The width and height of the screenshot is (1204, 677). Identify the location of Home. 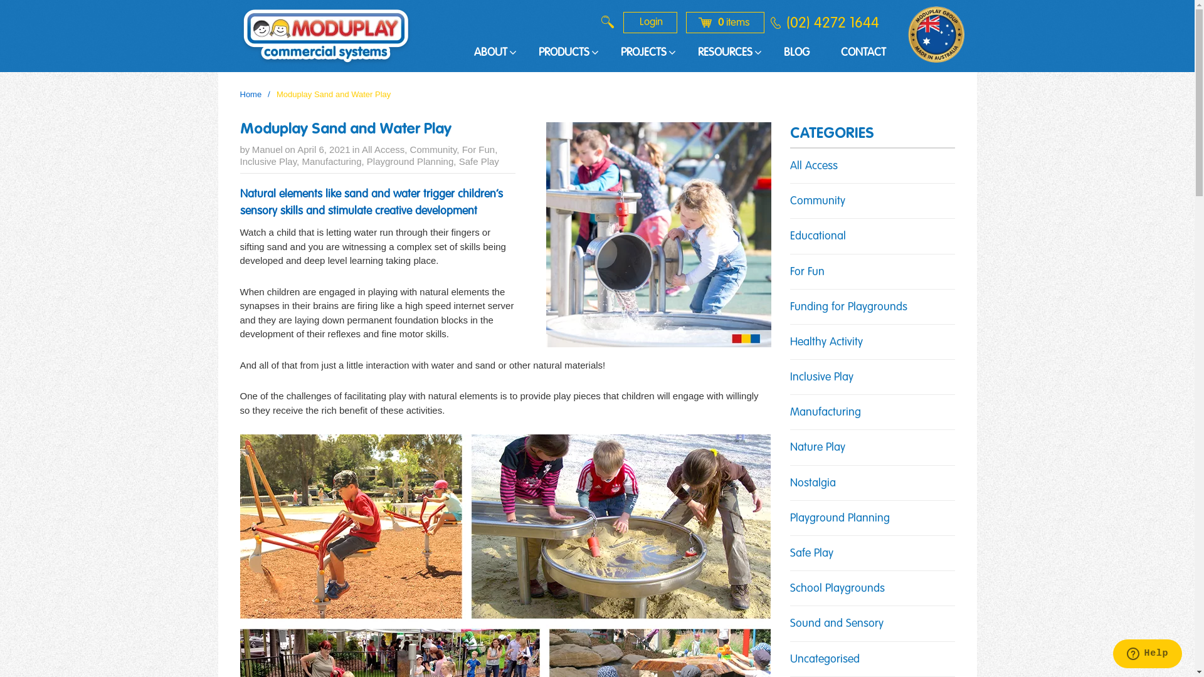
(251, 94).